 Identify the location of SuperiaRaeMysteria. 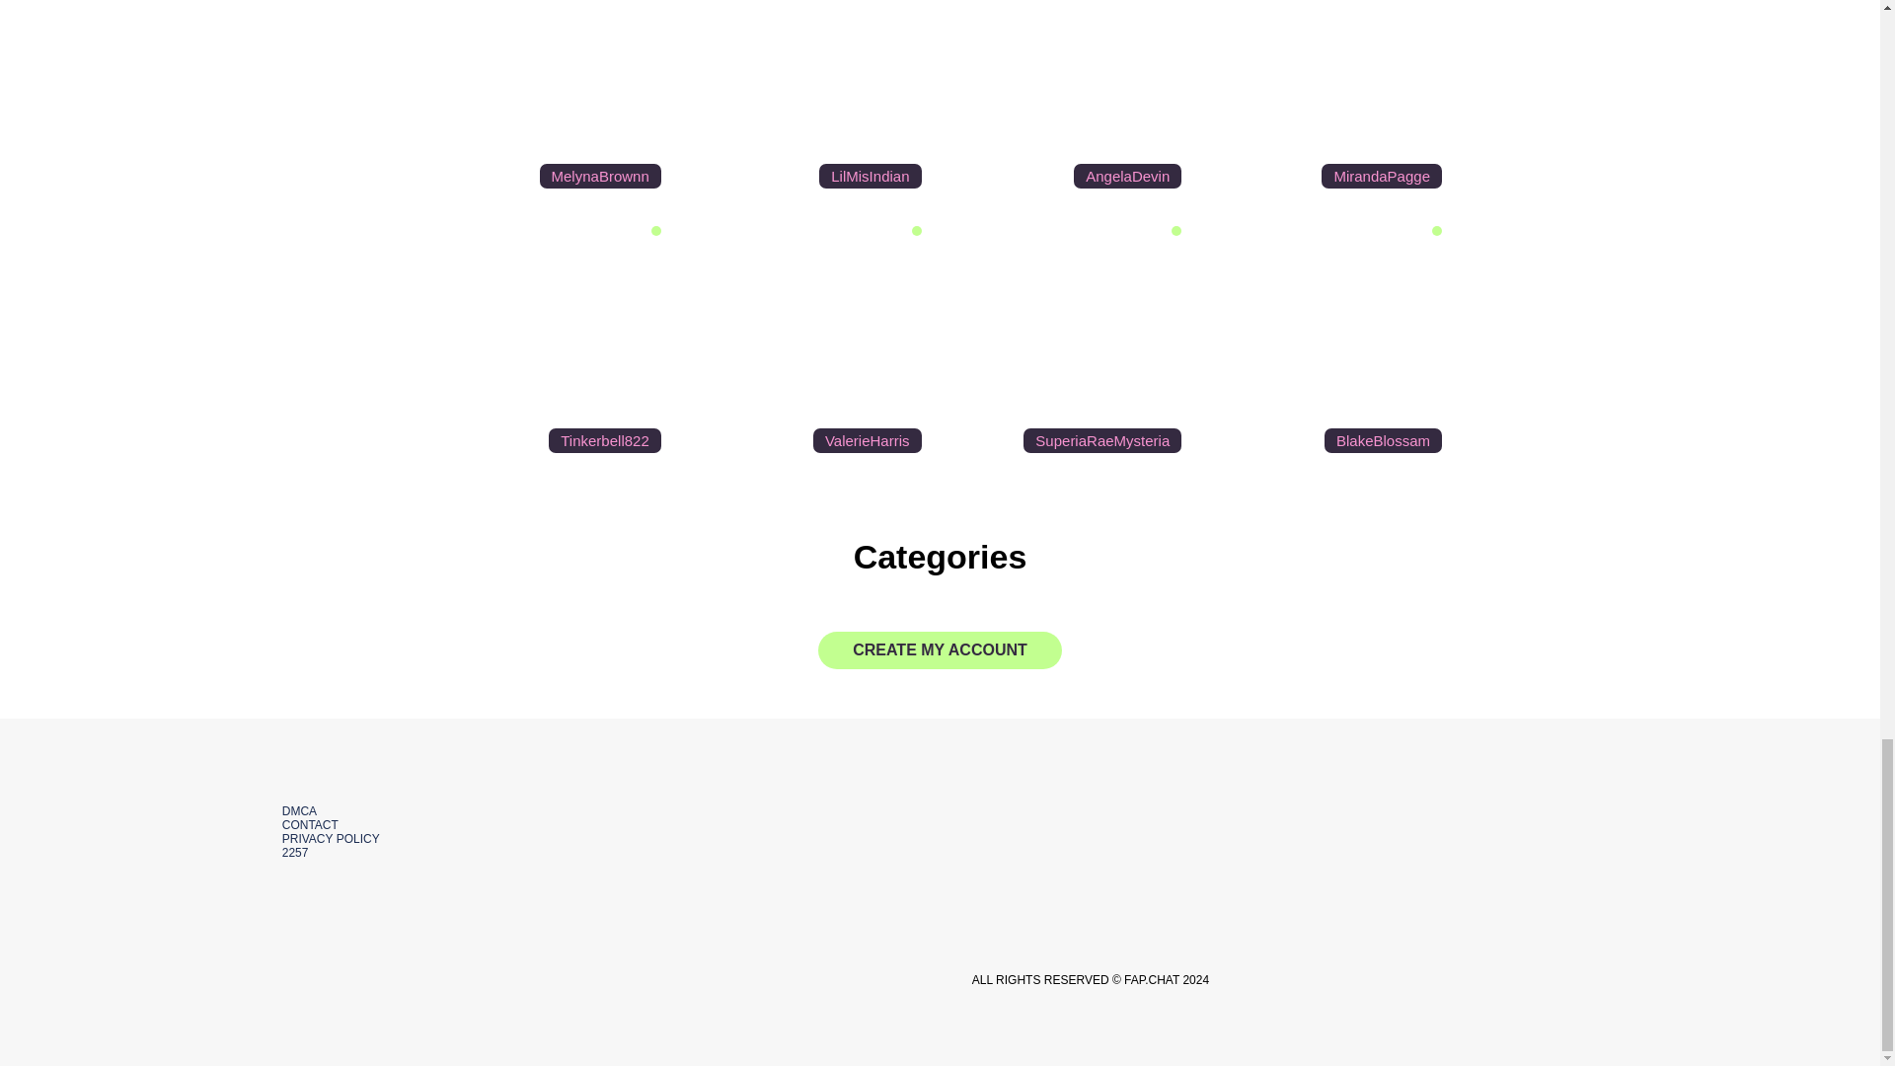
(1070, 340).